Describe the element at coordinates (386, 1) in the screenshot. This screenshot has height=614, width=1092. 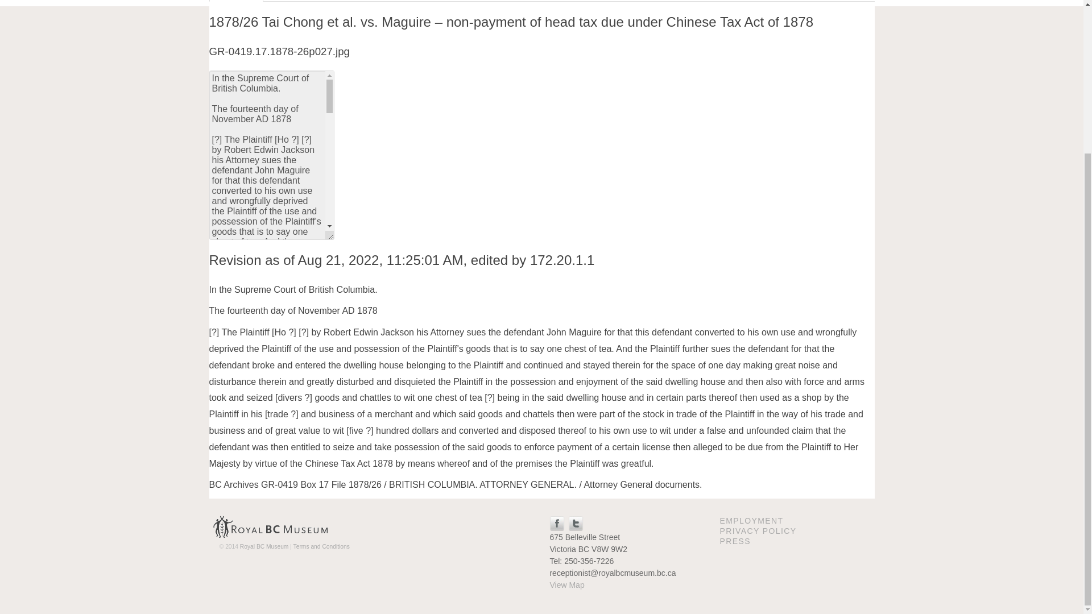
I see `Recent changes` at that location.